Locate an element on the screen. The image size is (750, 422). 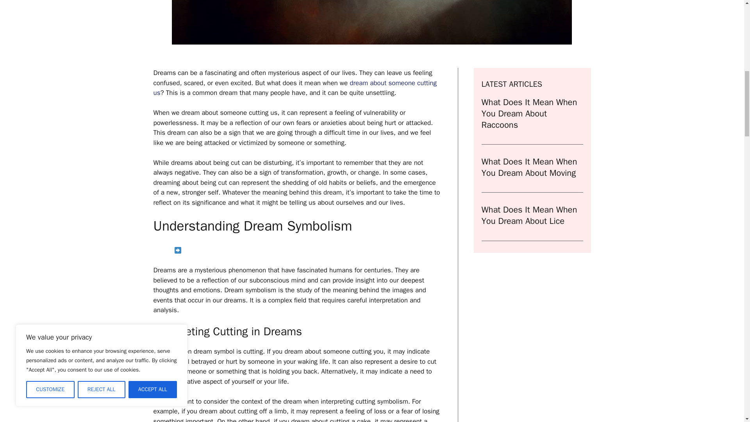
Scroll back to top is located at coordinates (725, 371).